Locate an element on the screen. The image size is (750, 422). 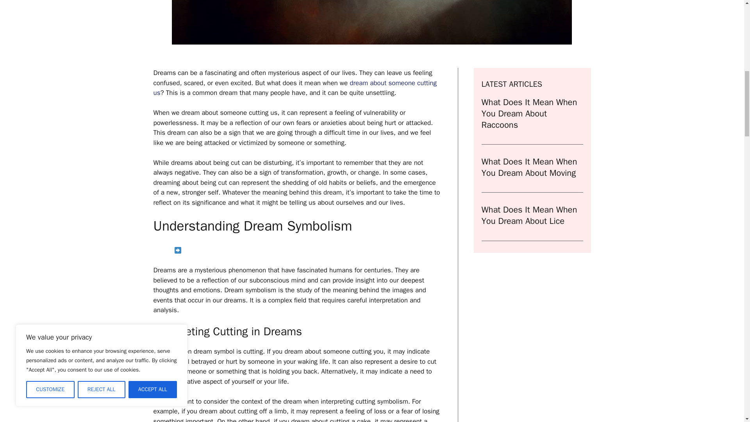
Scroll back to top is located at coordinates (725, 371).